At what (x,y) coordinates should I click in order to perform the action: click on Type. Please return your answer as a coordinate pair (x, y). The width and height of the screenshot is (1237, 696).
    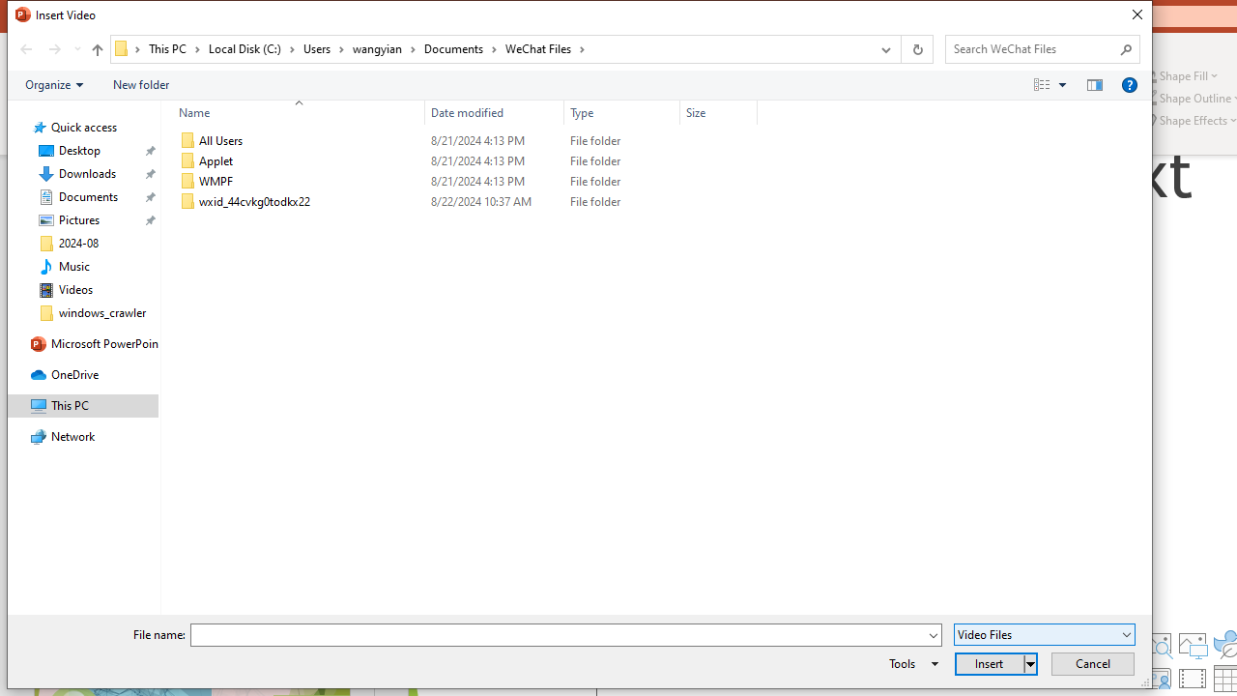
    Looking at the image, I should click on (622, 202).